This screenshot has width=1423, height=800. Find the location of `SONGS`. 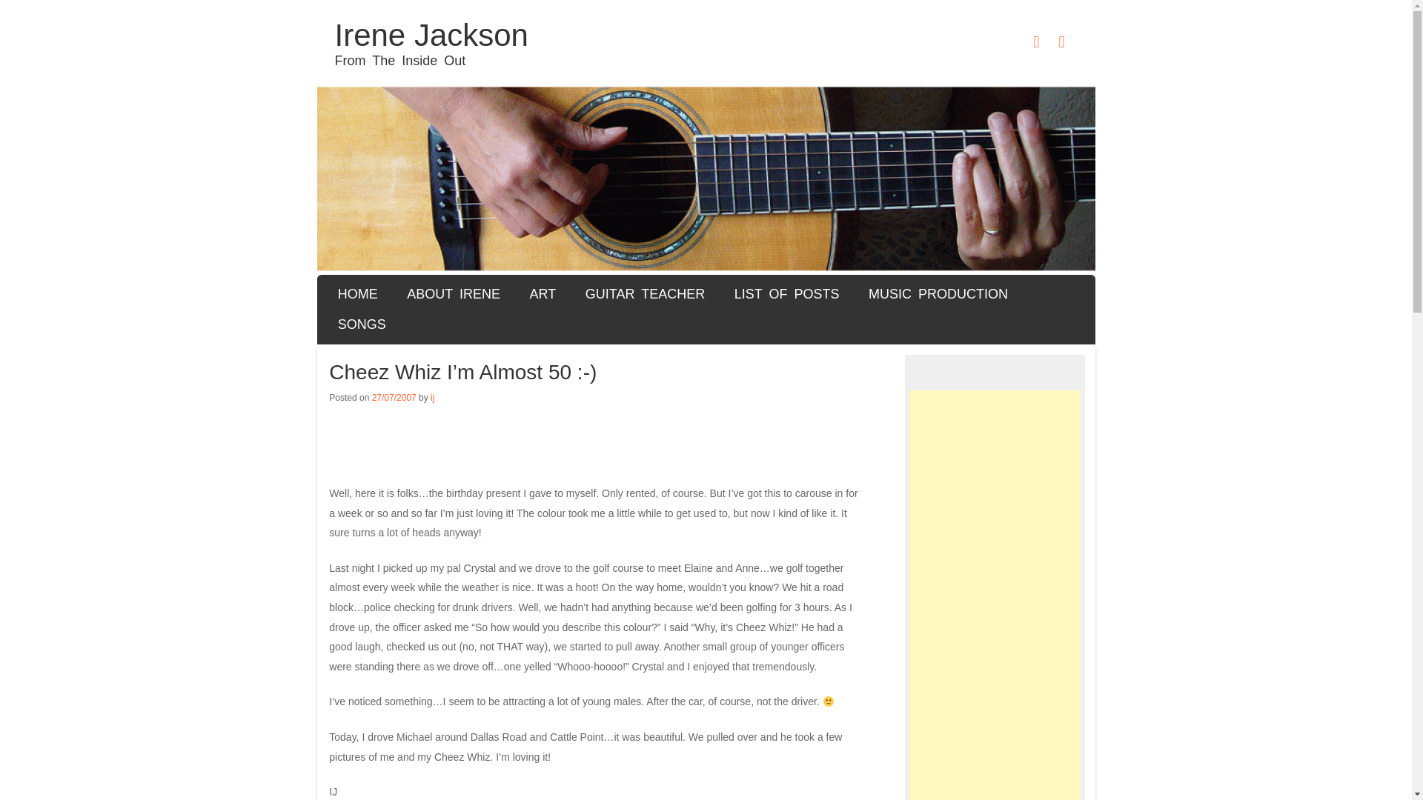

SONGS is located at coordinates (362, 324).